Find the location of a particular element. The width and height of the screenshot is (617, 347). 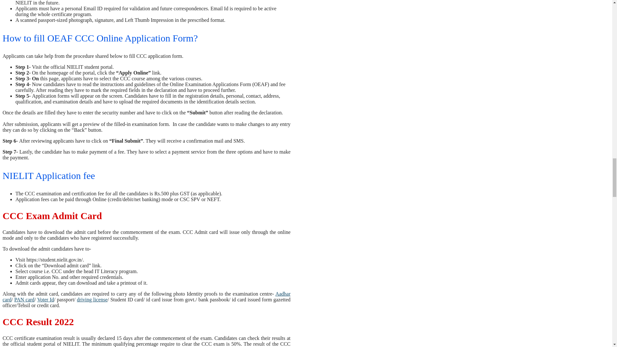

Aadhar card is located at coordinates (147, 297).